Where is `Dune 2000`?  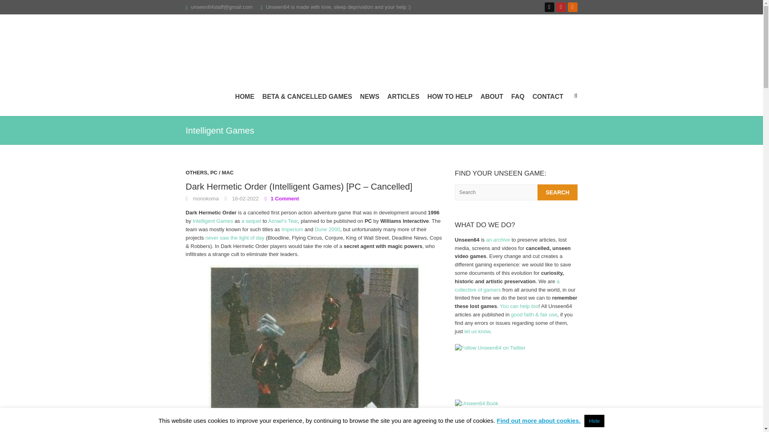 Dune 2000 is located at coordinates (328, 229).